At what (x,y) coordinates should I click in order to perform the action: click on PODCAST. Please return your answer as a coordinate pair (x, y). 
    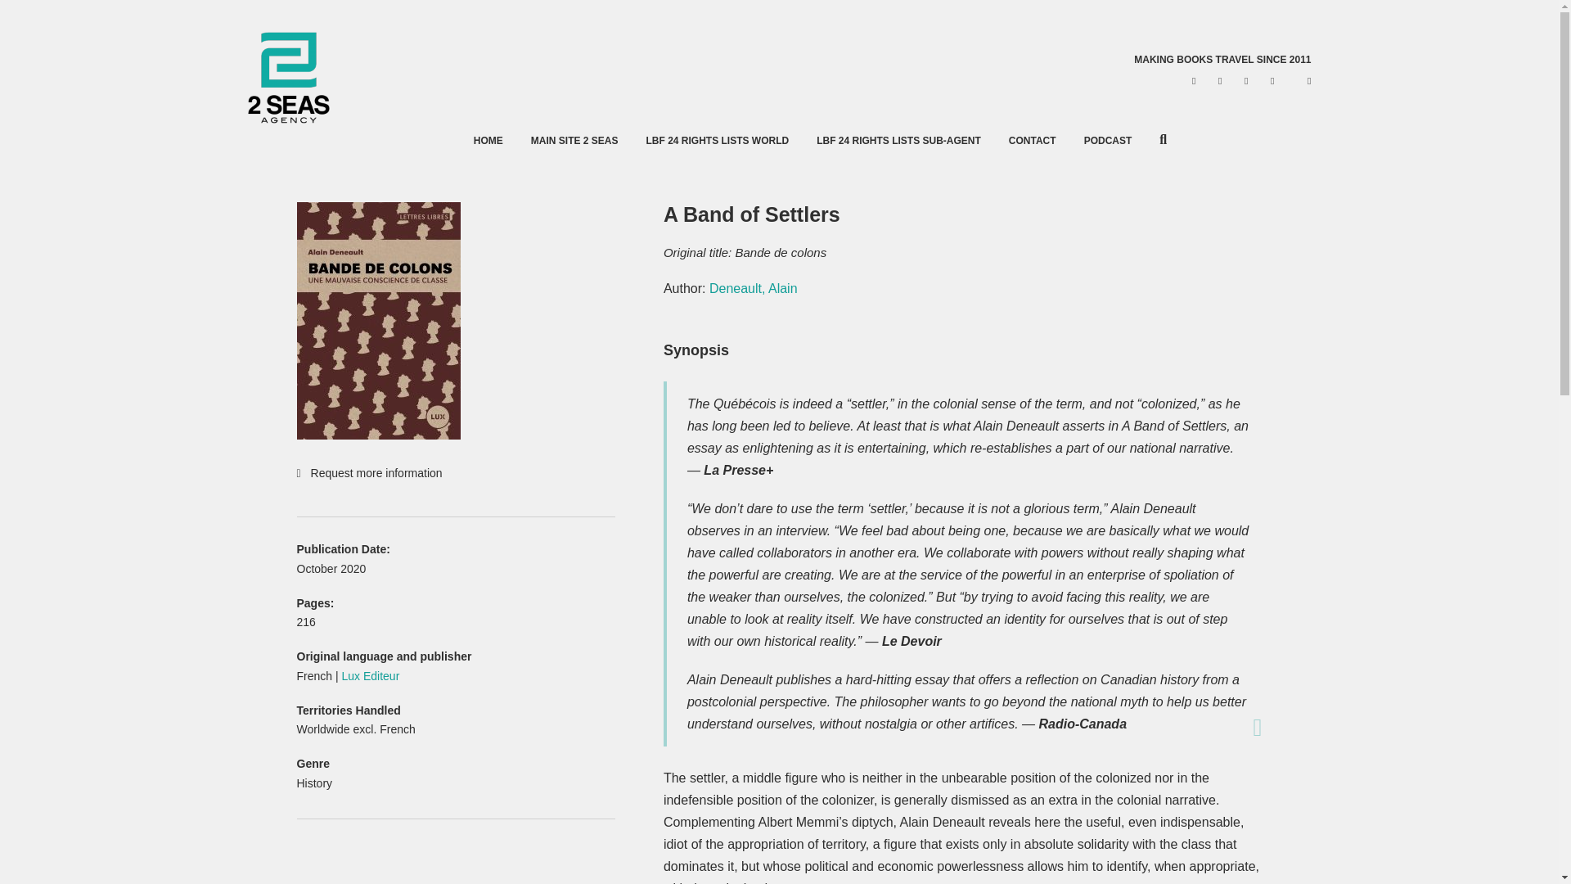
    Looking at the image, I should click on (1108, 141).